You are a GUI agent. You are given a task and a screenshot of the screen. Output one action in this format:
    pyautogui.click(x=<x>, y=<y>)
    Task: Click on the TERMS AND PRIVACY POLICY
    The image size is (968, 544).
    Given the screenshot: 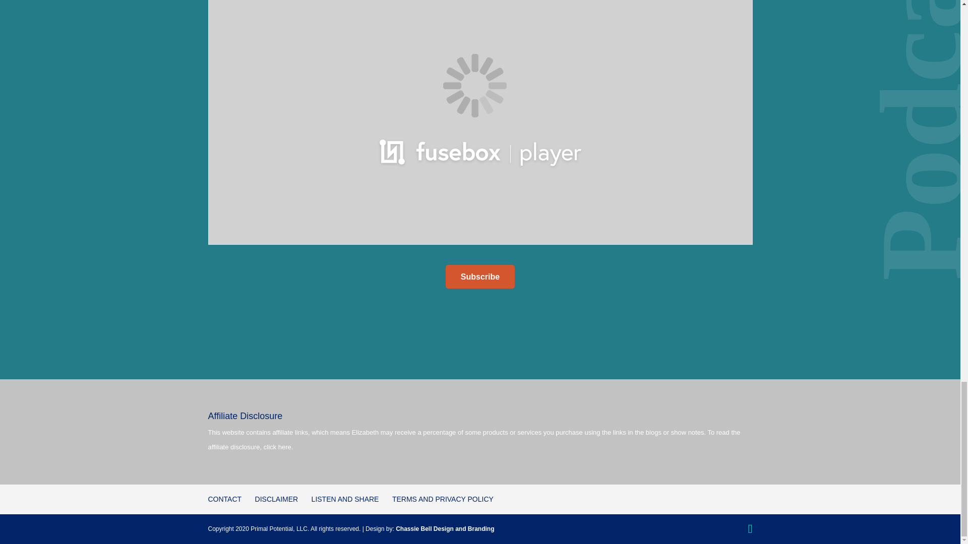 What is the action you would take?
    pyautogui.click(x=443, y=499)
    